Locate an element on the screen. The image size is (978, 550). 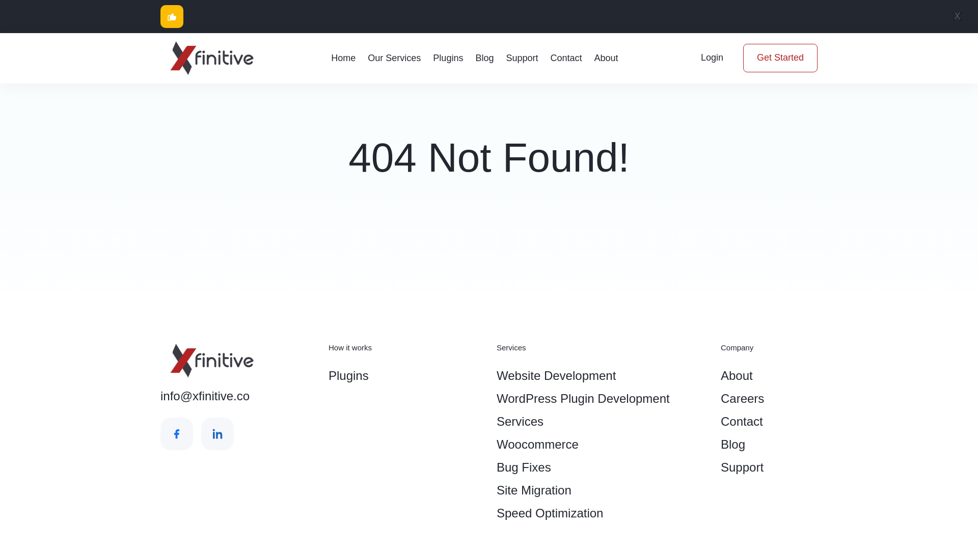
Careers is located at coordinates (769, 398).